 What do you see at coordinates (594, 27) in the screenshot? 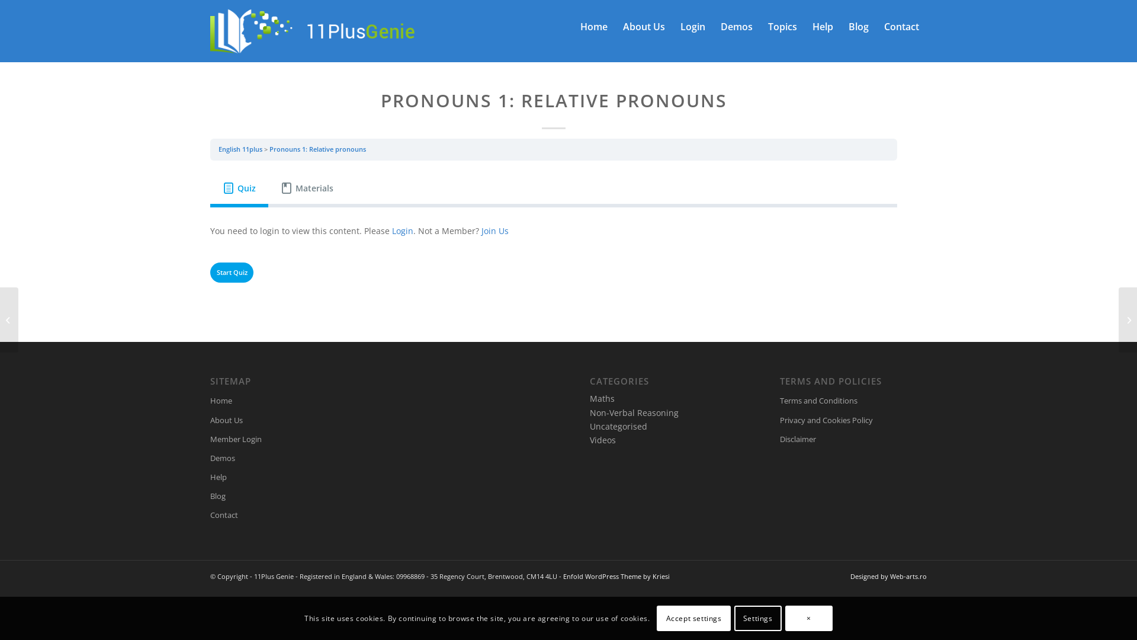
I see `Home` at bounding box center [594, 27].